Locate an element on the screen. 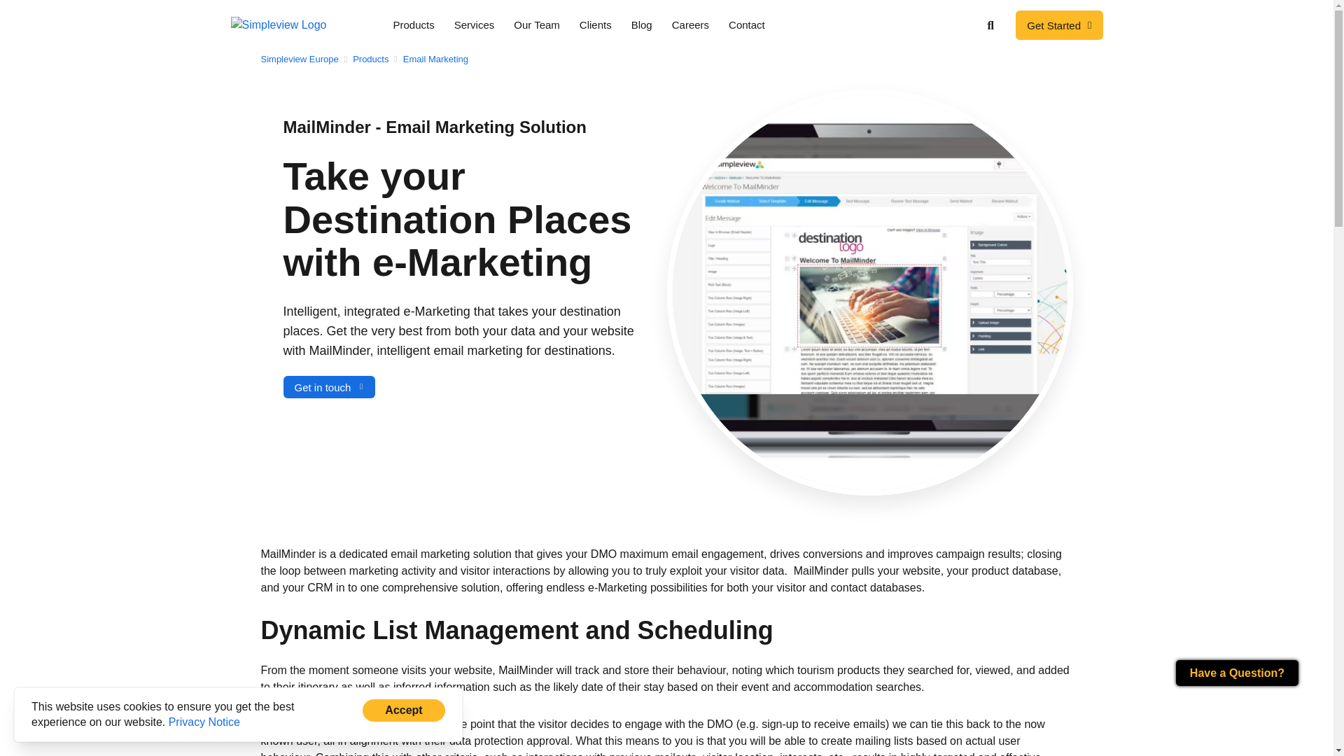 This screenshot has width=1344, height=756. Services is located at coordinates (475, 25).